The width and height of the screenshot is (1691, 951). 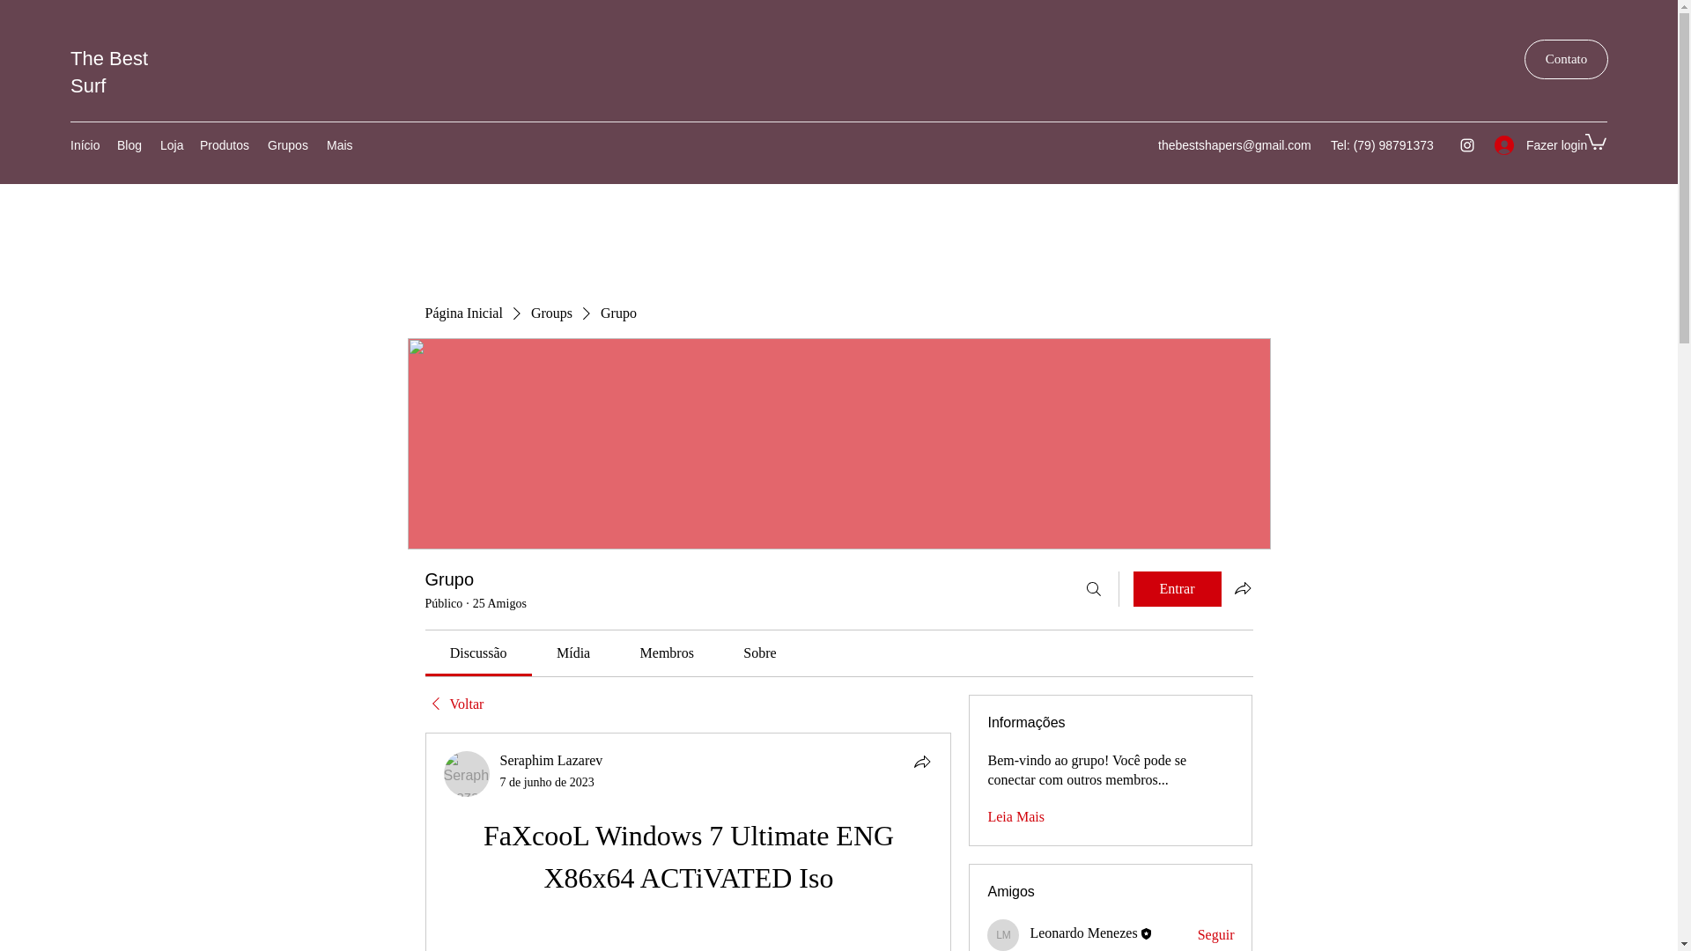 What do you see at coordinates (1215, 935) in the screenshot?
I see `Seguir` at bounding box center [1215, 935].